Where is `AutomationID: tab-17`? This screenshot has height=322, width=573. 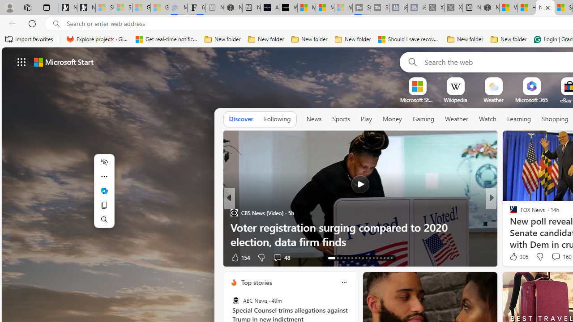 AutomationID: tab-17 is located at coordinates (348, 258).